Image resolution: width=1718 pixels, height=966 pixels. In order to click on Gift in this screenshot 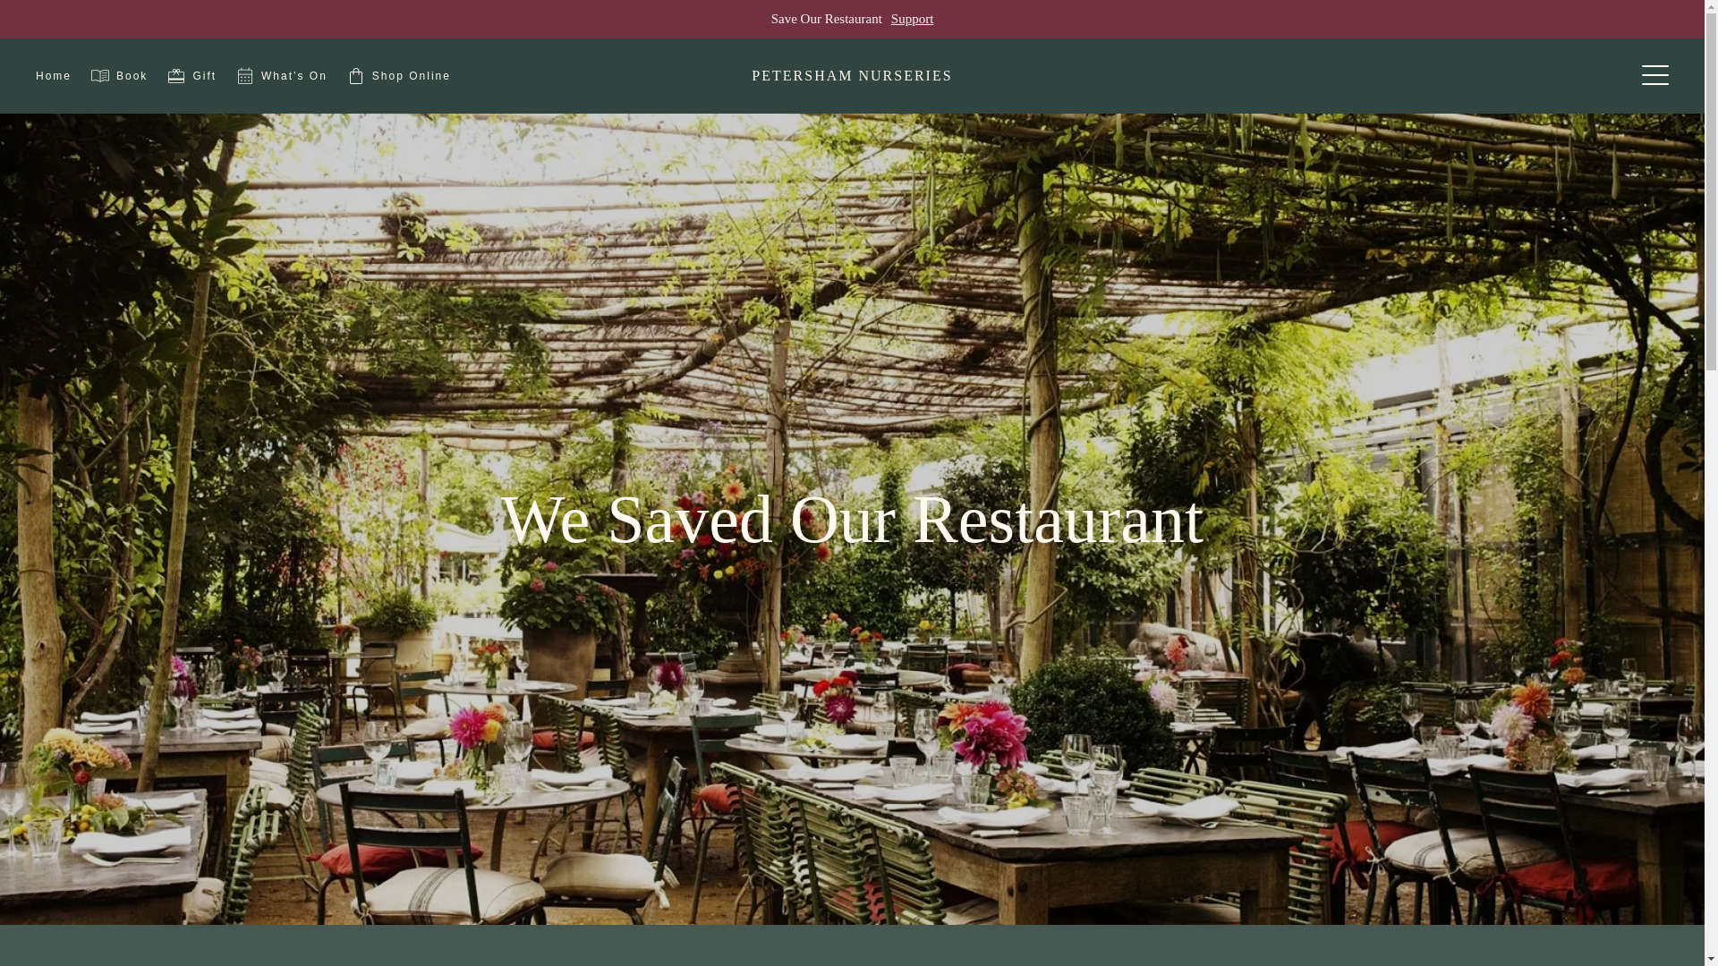, I will do `click(190, 76)`.